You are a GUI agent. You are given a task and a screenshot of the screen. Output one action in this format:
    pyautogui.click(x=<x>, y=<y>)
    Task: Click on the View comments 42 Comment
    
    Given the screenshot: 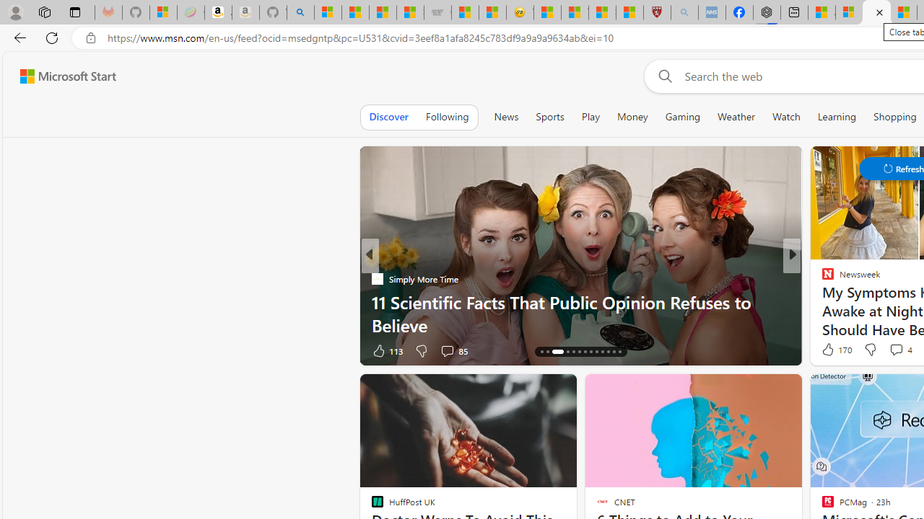 What is the action you would take?
    pyautogui.click(x=891, y=350)
    